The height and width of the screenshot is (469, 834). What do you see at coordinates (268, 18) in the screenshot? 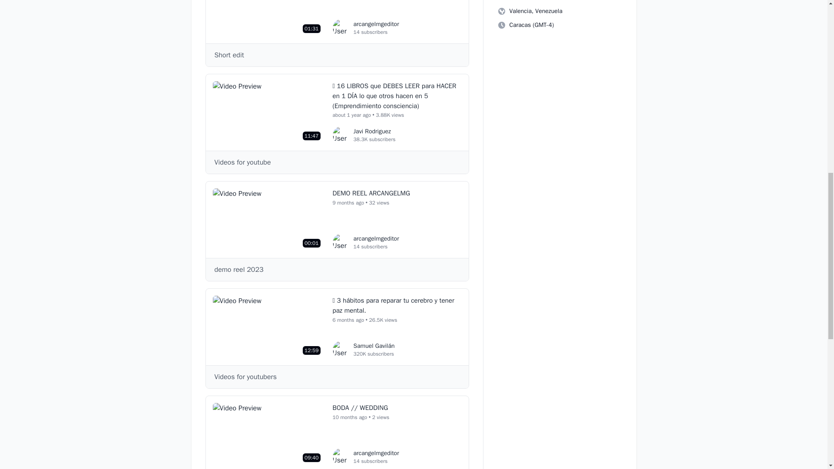
I see `00:01` at bounding box center [268, 18].